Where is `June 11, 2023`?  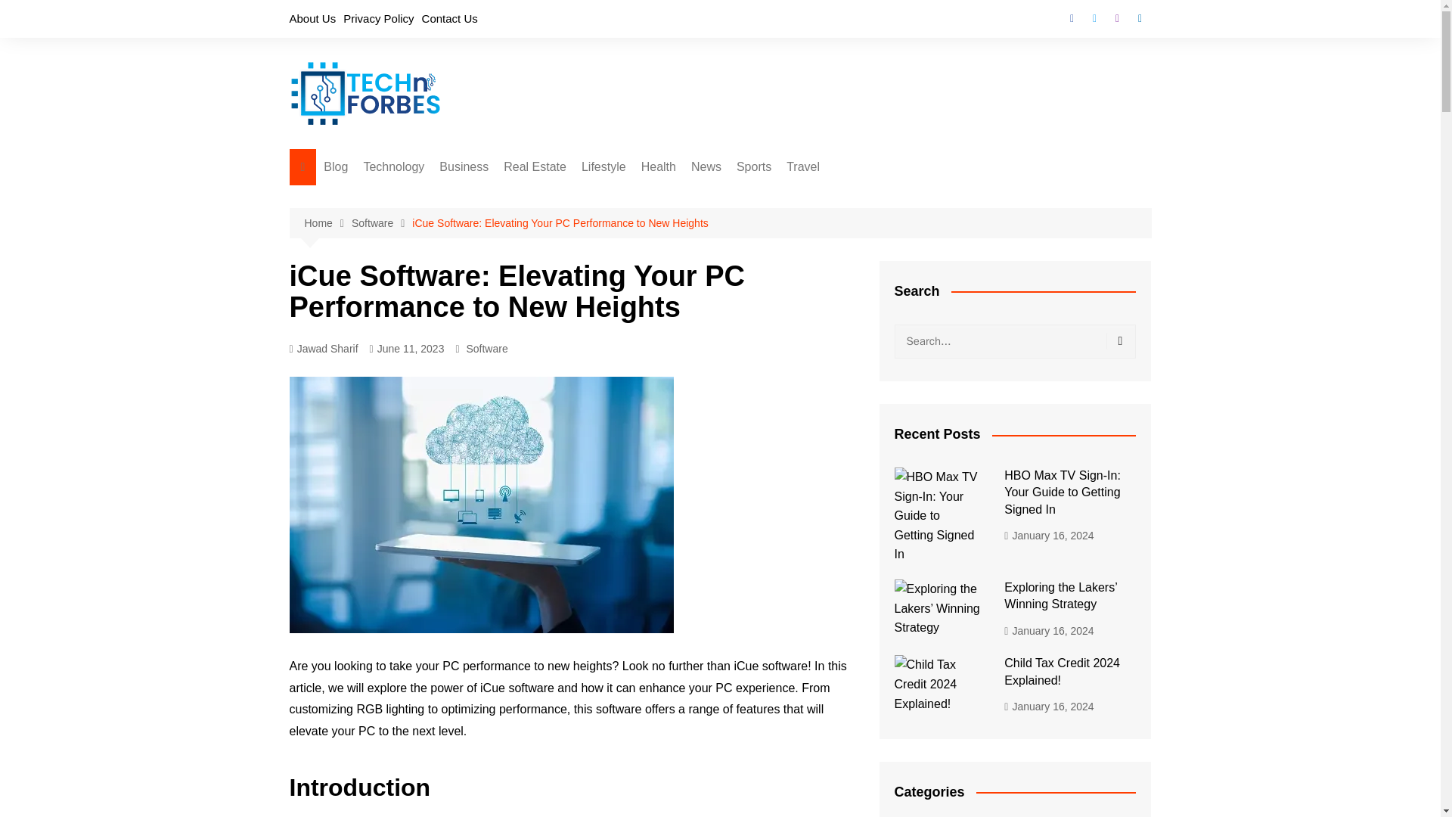 June 11, 2023 is located at coordinates (407, 349).